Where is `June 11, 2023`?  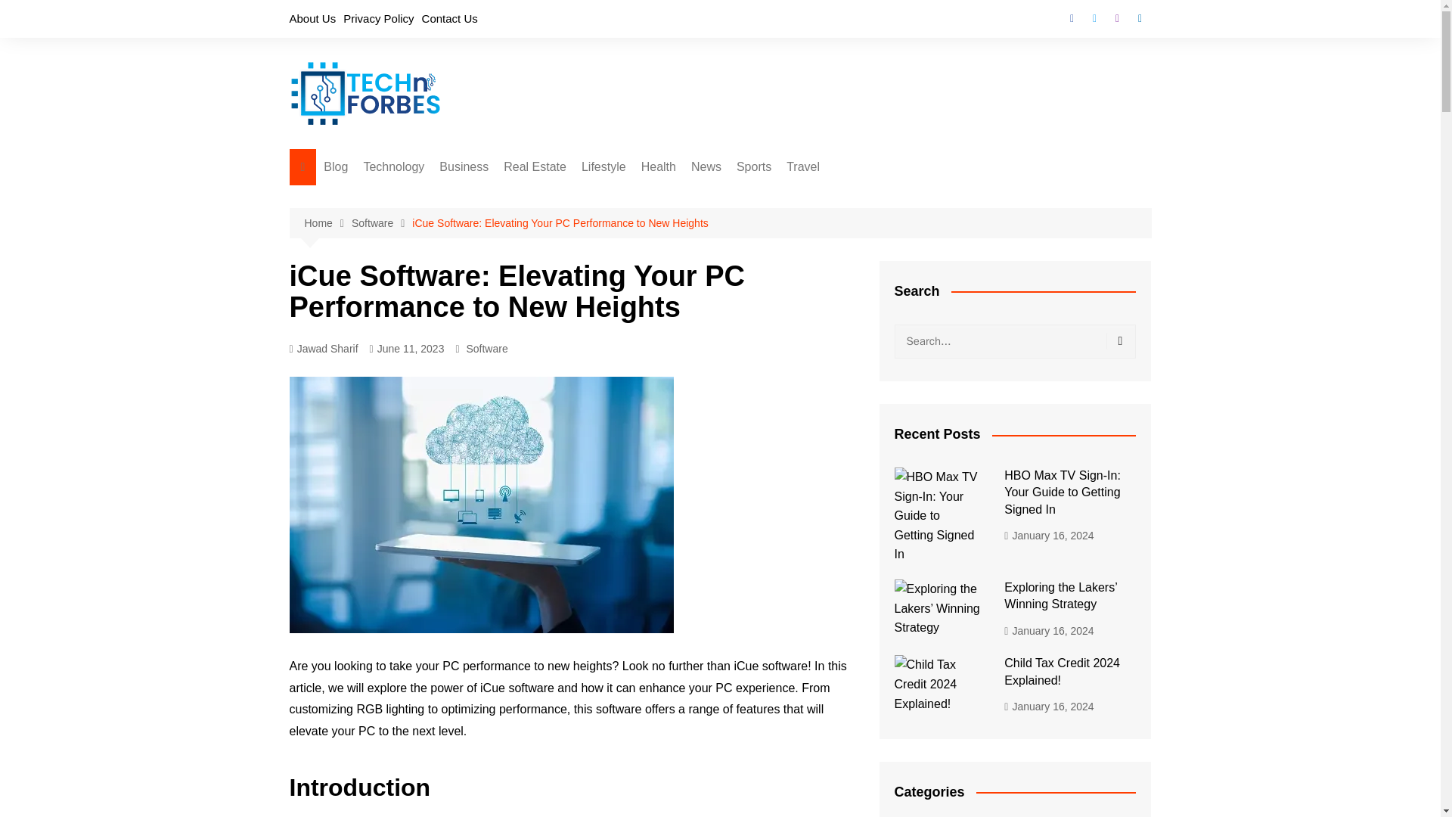 June 11, 2023 is located at coordinates (407, 349).